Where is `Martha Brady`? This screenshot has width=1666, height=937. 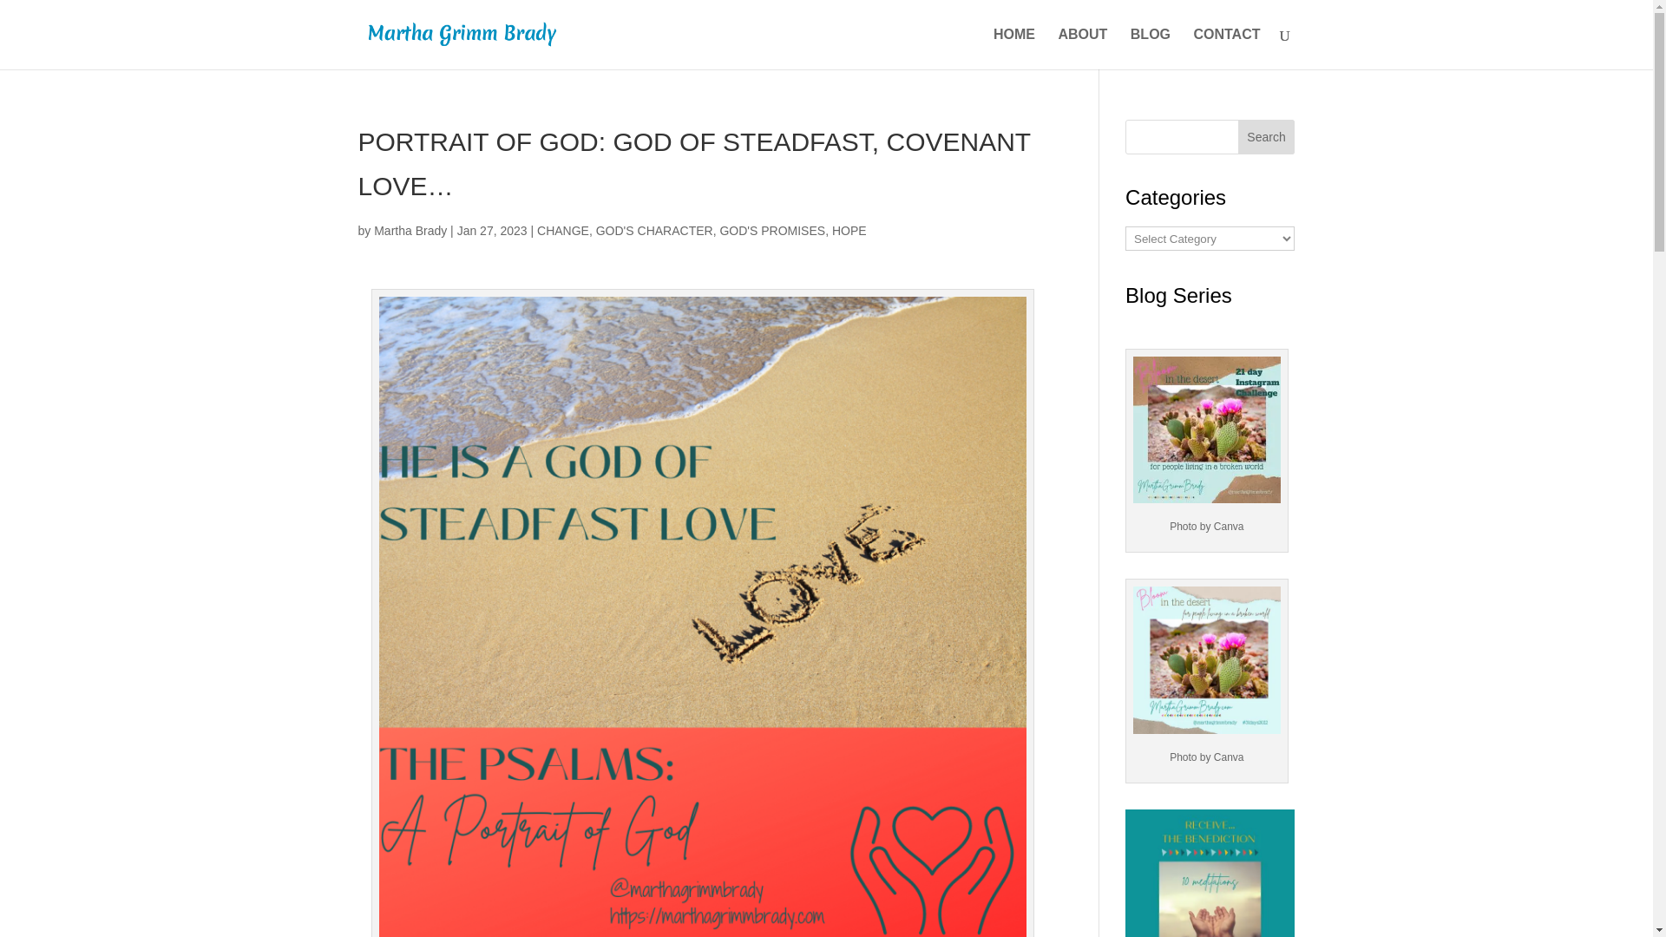
Martha Brady is located at coordinates (410, 231).